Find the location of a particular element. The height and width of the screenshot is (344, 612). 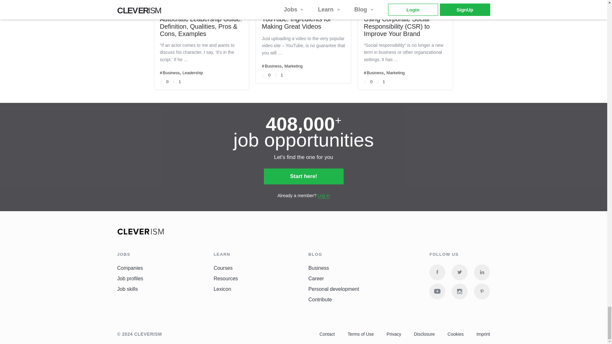

Marketing is located at coordinates (293, 66).